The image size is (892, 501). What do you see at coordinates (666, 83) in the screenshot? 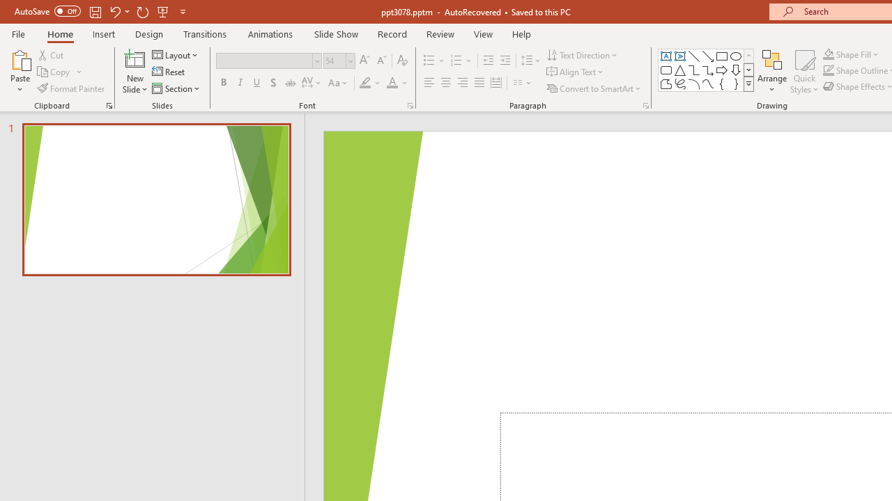
I see `Freeform: Shape` at bounding box center [666, 83].